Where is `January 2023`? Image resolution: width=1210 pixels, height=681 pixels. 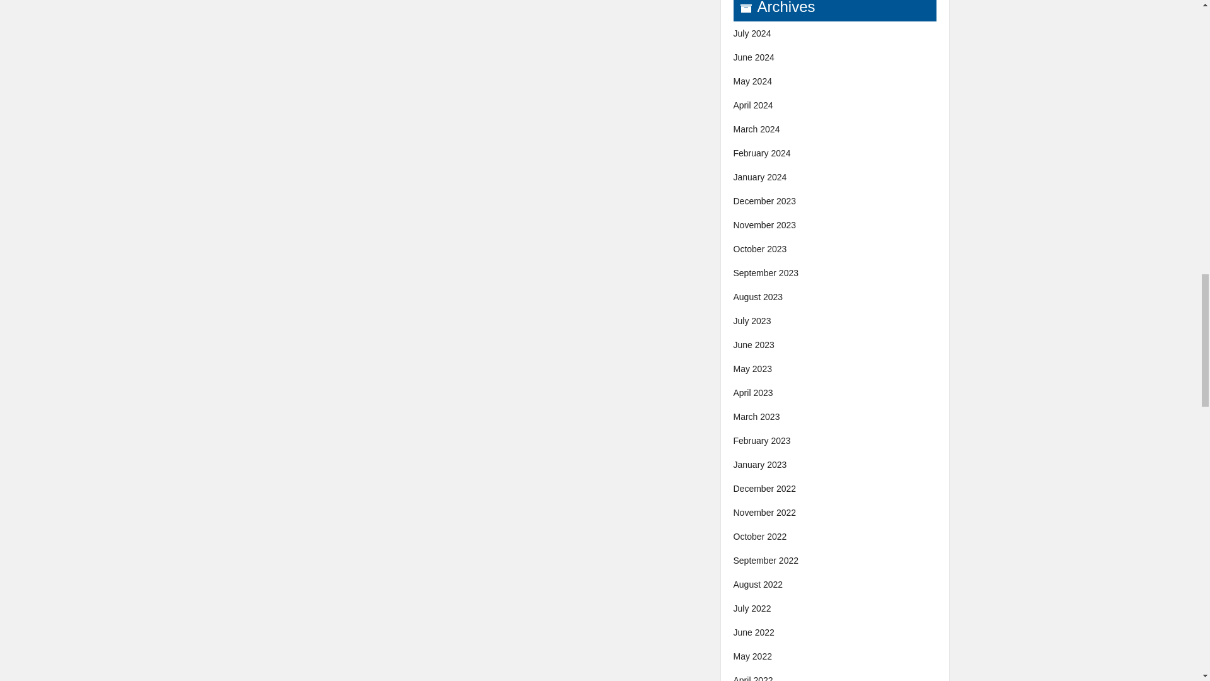
January 2023 is located at coordinates (760, 465).